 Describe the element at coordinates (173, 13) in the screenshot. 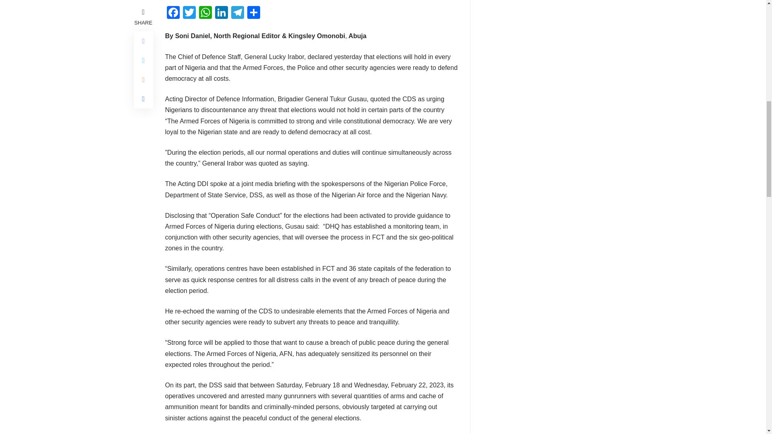

I see `Facebook` at that location.